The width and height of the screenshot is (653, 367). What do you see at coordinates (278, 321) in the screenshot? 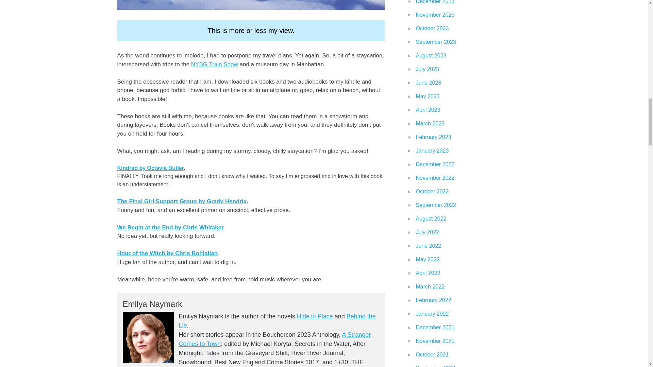
I see `Behind the Lie` at bounding box center [278, 321].